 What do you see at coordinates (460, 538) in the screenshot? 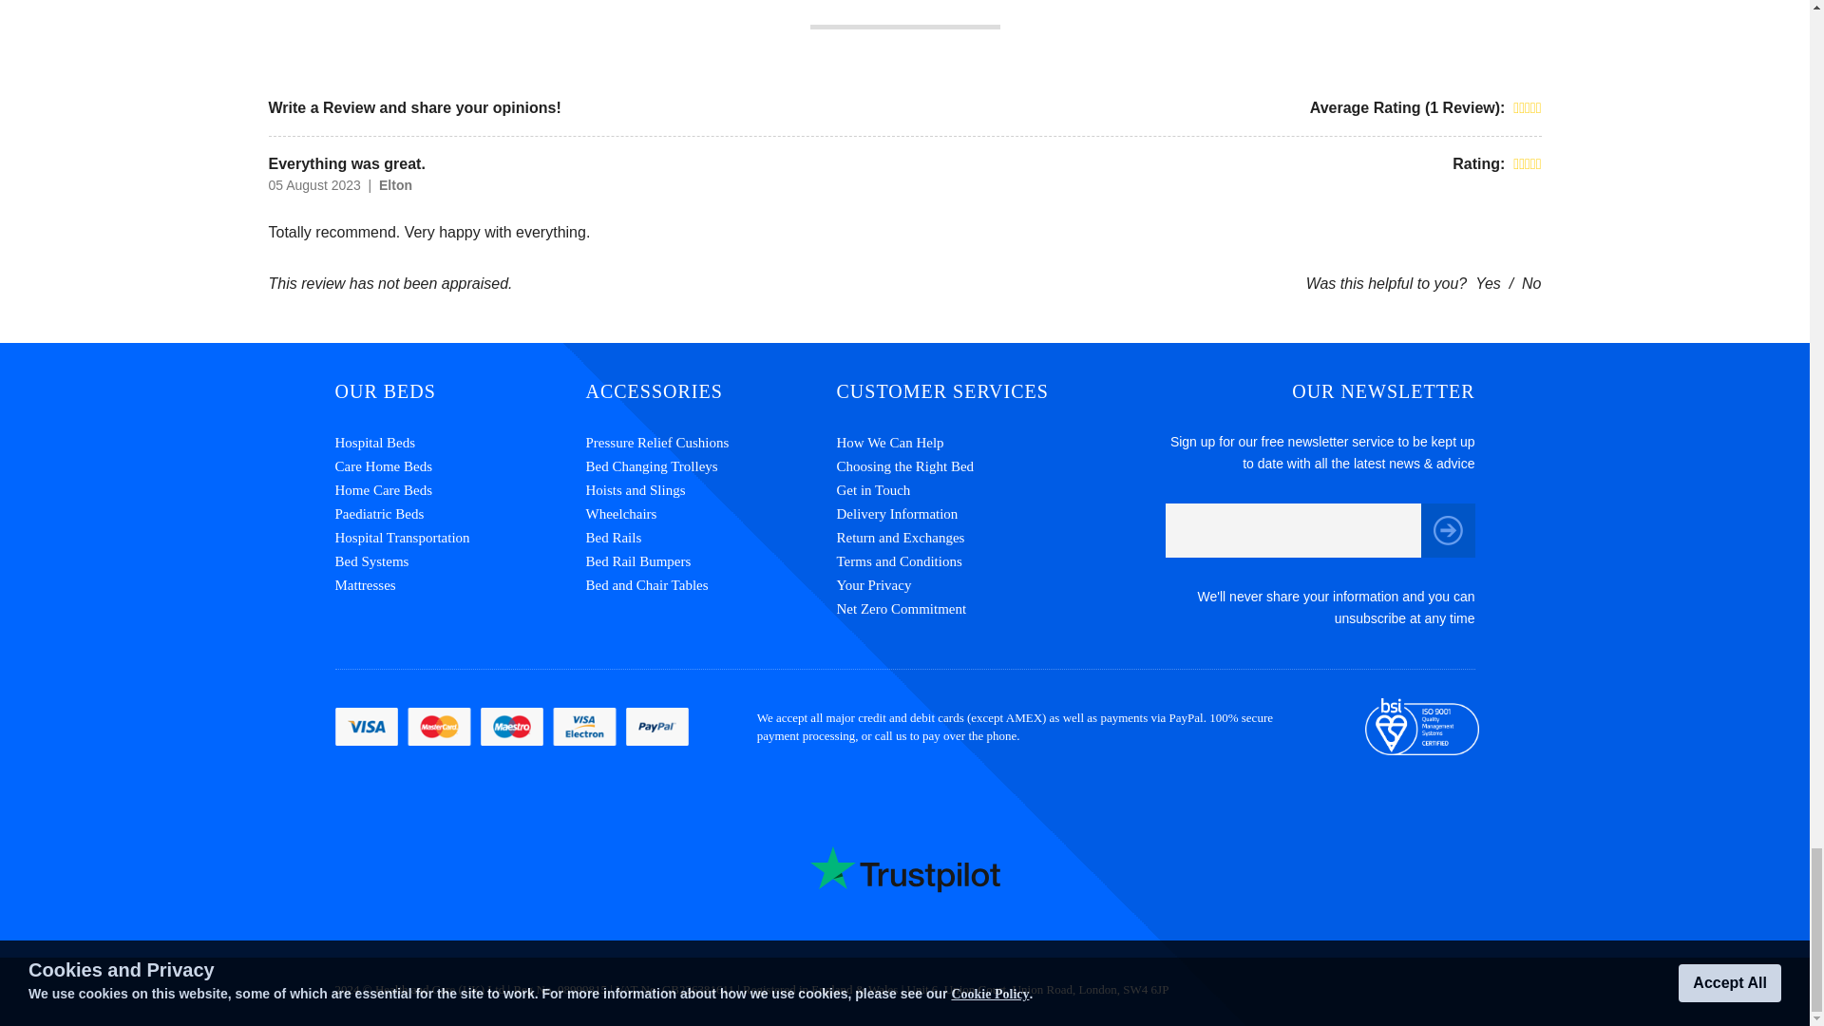
I see `Hospital Transportation` at bounding box center [460, 538].